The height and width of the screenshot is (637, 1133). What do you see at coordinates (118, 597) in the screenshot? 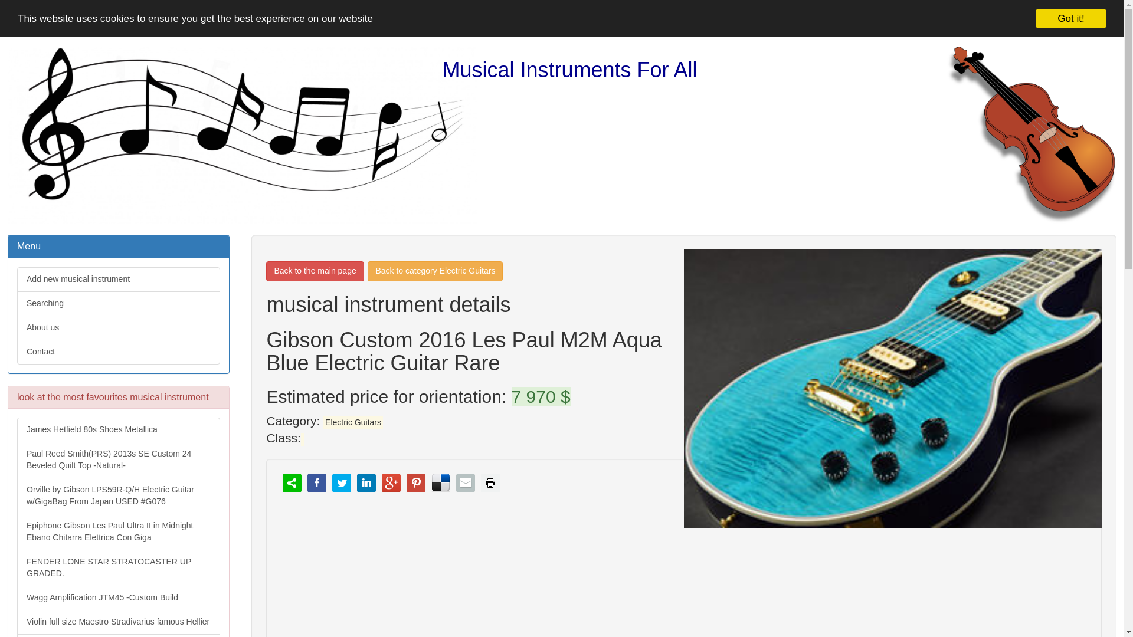
I see `Wagg Amplification JTM45 -Custom Build` at bounding box center [118, 597].